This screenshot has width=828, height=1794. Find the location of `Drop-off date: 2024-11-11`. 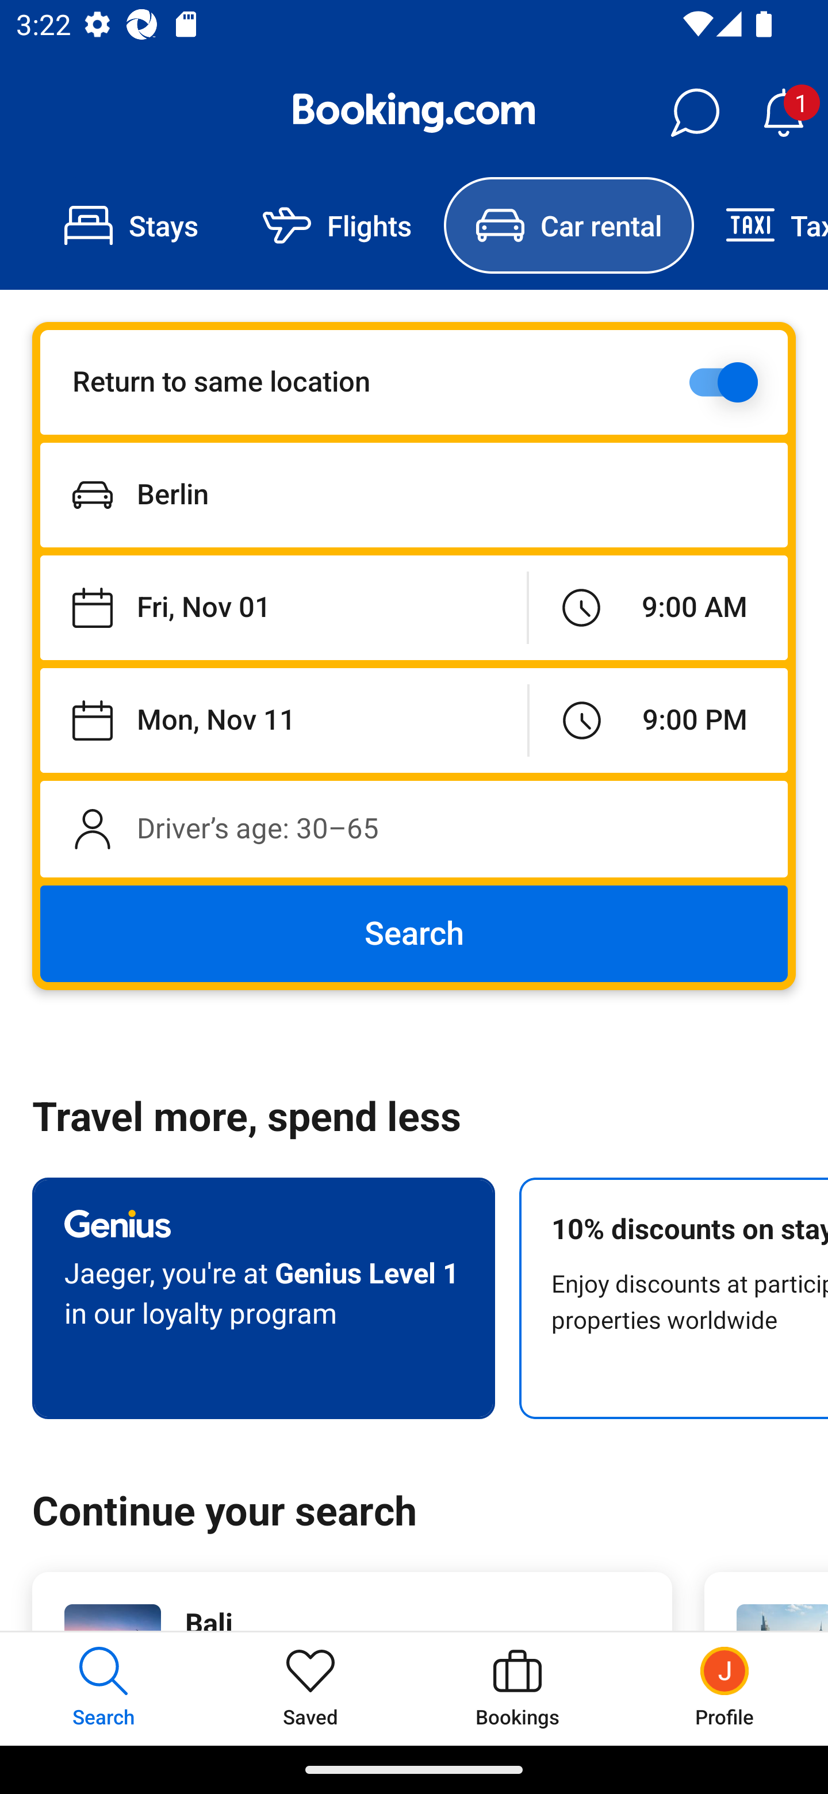

Drop-off date: 2024-11-11 is located at coordinates (284, 720).